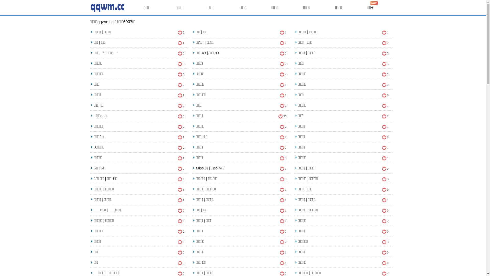 This screenshot has height=276, width=490. What do you see at coordinates (283, 43) in the screenshot?
I see `0` at bounding box center [283, 43].